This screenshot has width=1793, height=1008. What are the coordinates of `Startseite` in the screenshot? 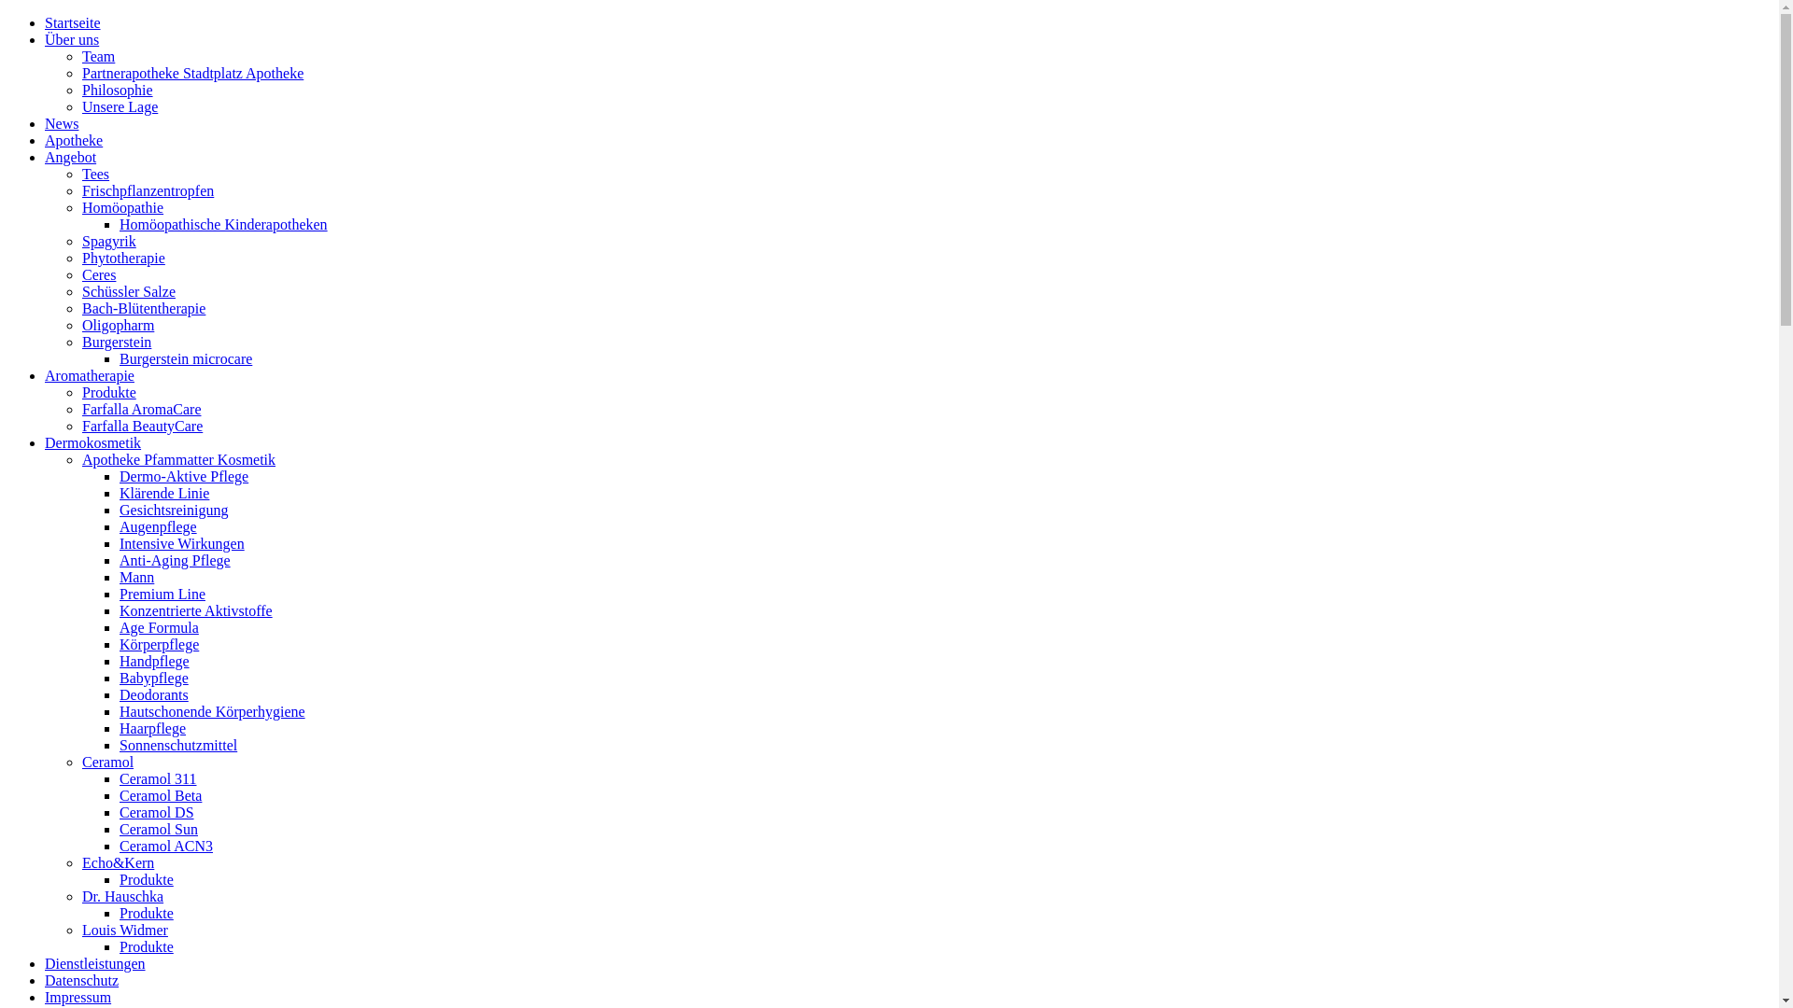 It's located at (73, 22).